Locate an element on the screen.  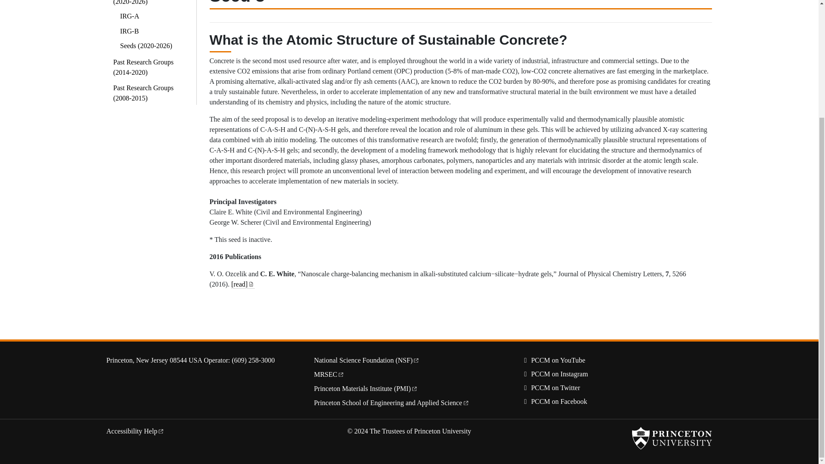
Link is external is located at coordinates (161, 430).